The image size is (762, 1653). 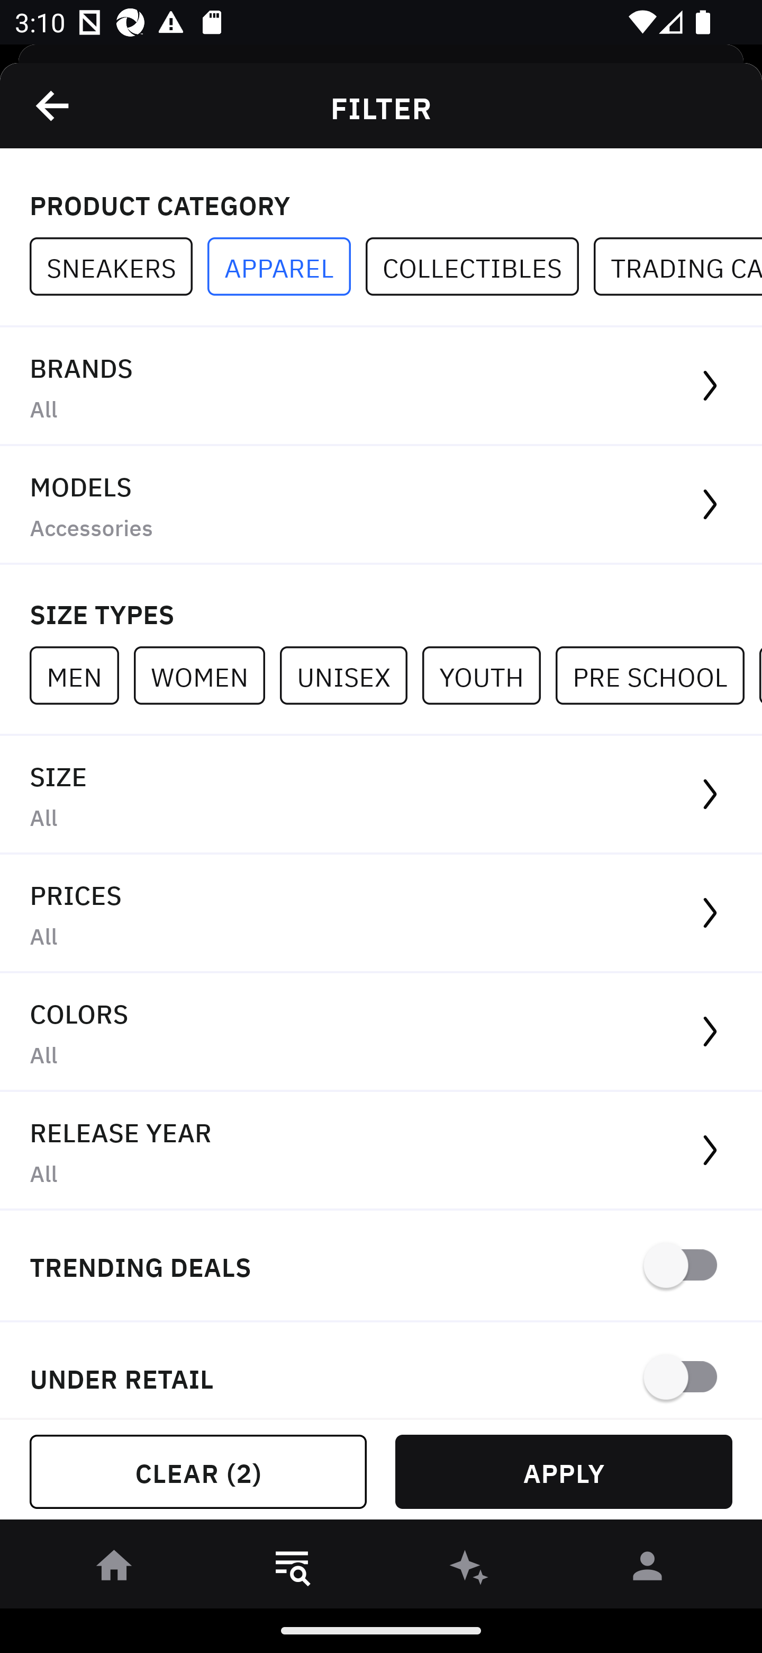 What do you see at coordinates (198, 1472) in the screenshot?
I see `CLEAR (2)` at bounding box center [198, 1472].